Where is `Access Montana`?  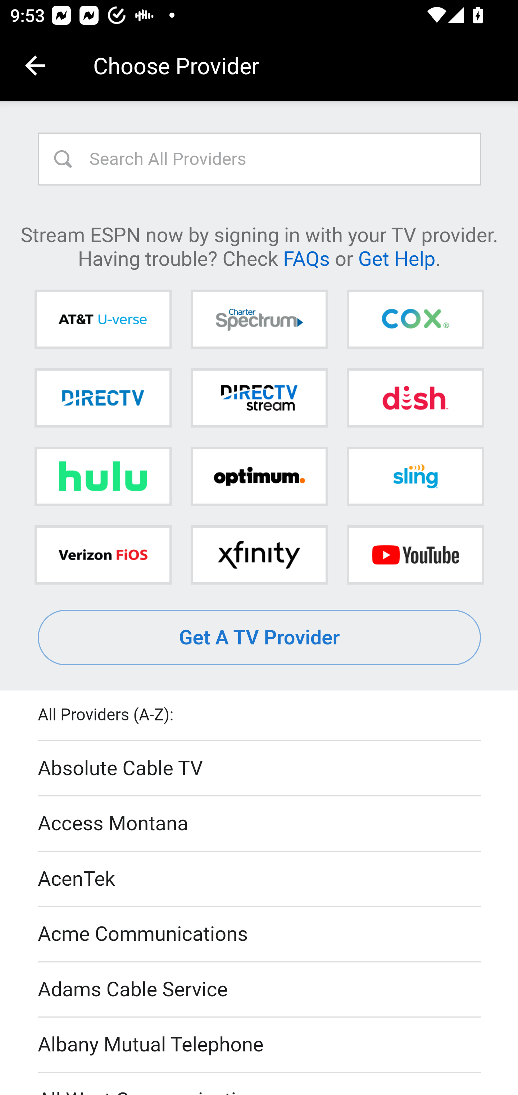
Access Montana is located at coordinates (260, 823).